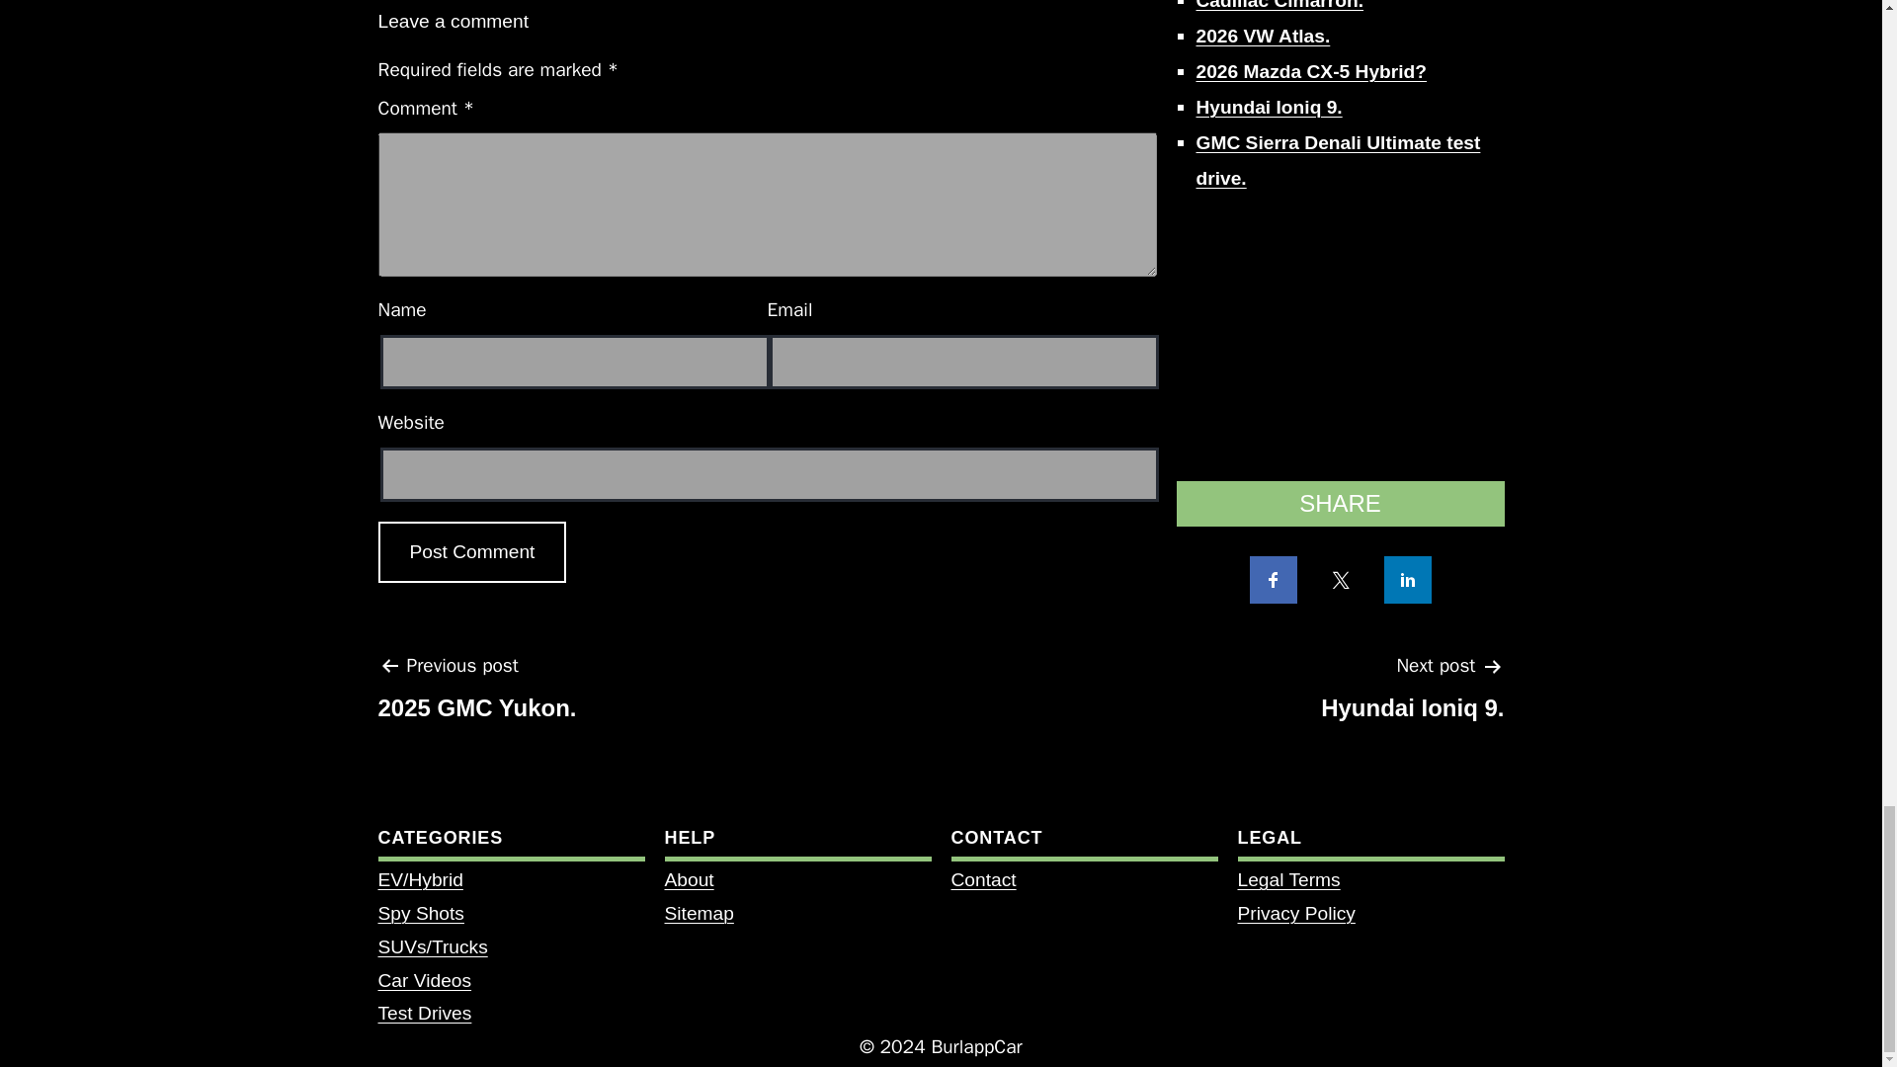 This screenshot has width=1897, height=1067. Describe the element at coordinates (424, 1013) in the screenshot. I see `Test Drives` at that location.